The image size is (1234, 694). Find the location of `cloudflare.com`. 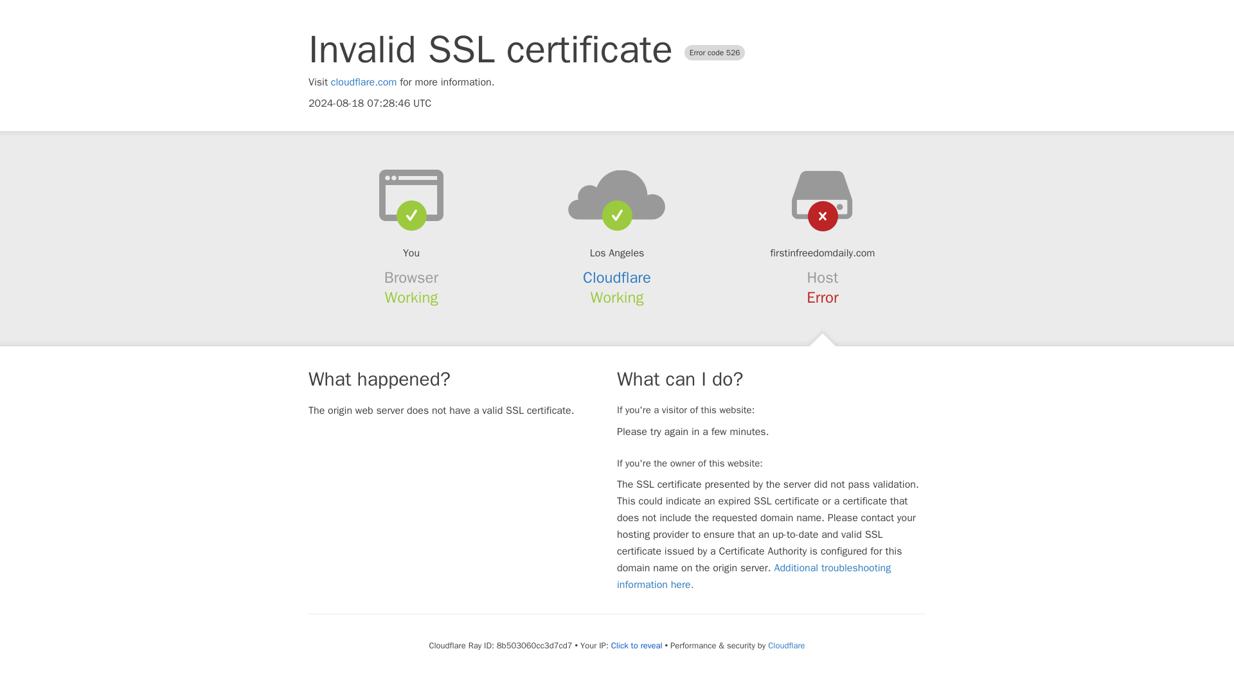

cloudflare.com is located at coordinates (364, 82).